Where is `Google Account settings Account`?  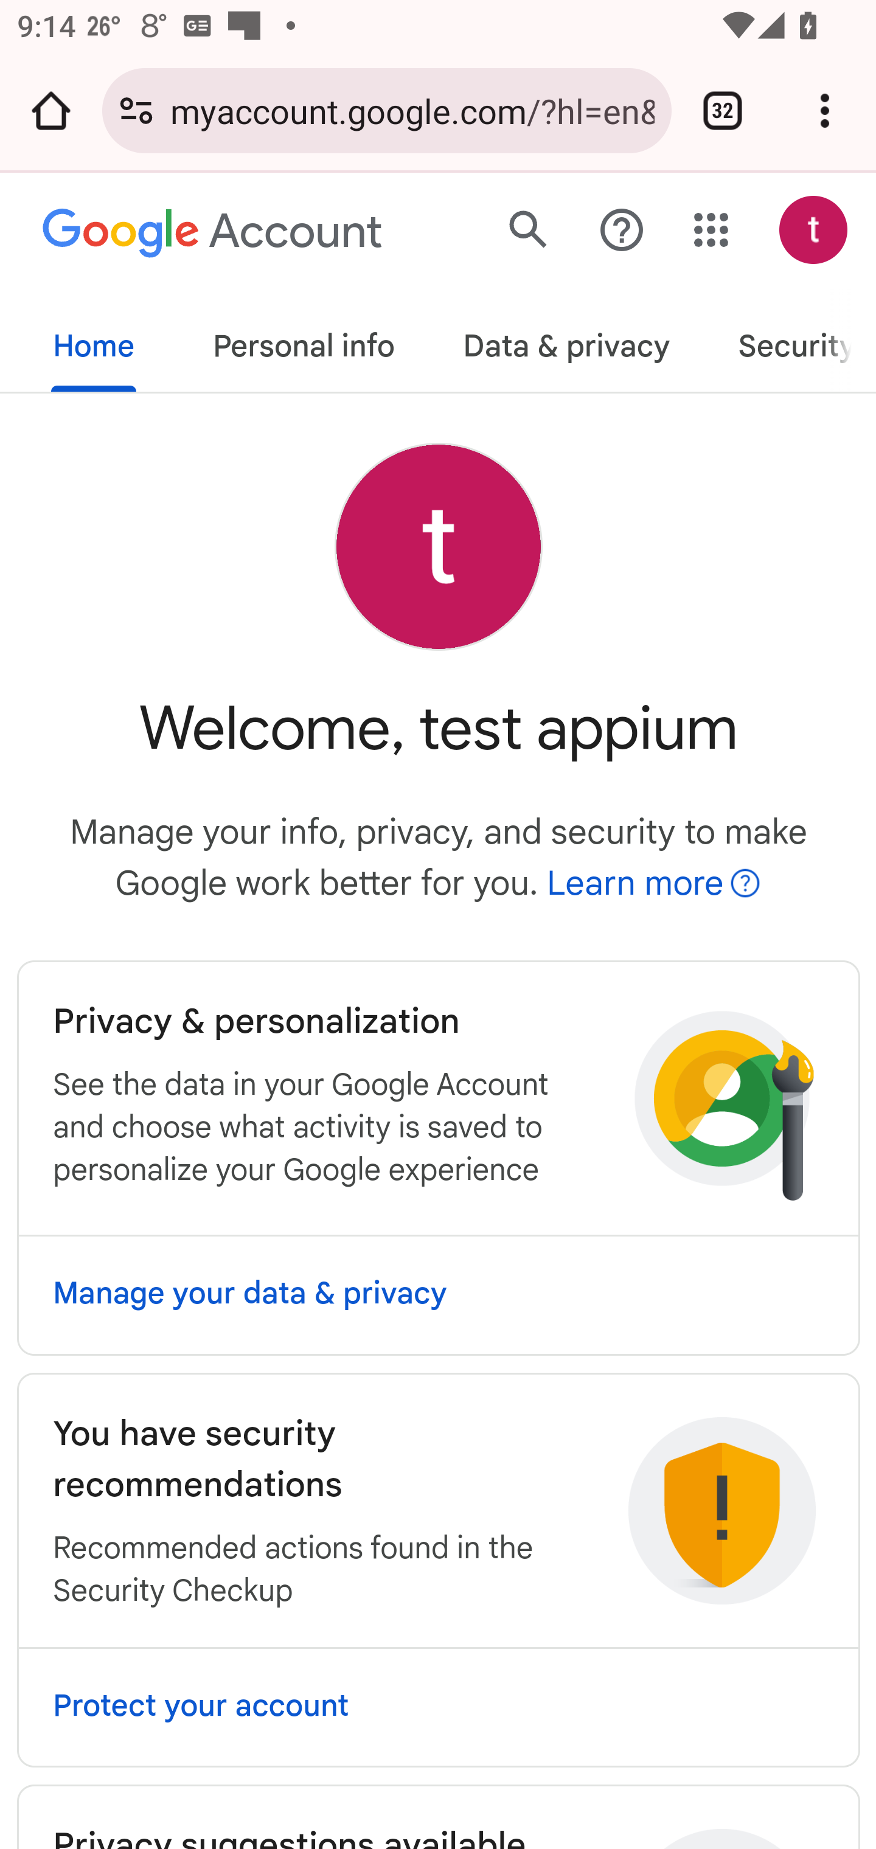
Google Account settings Account is located at coordinates (214, 234).